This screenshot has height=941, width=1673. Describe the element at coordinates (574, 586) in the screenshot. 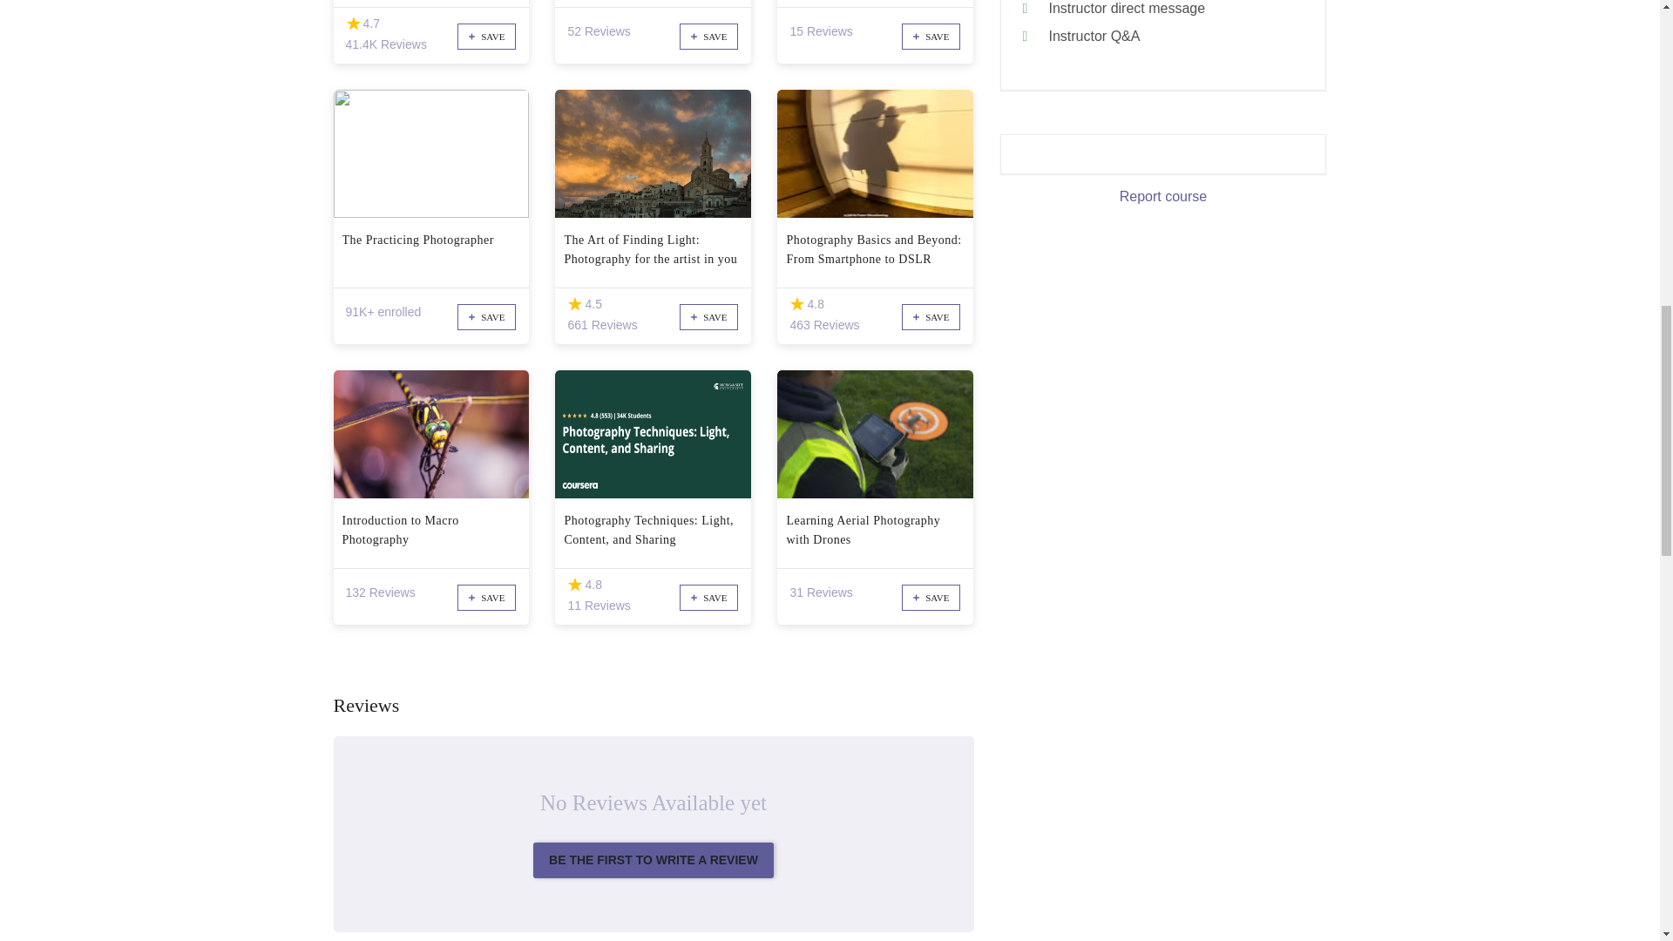

I see `4.8` at that location.